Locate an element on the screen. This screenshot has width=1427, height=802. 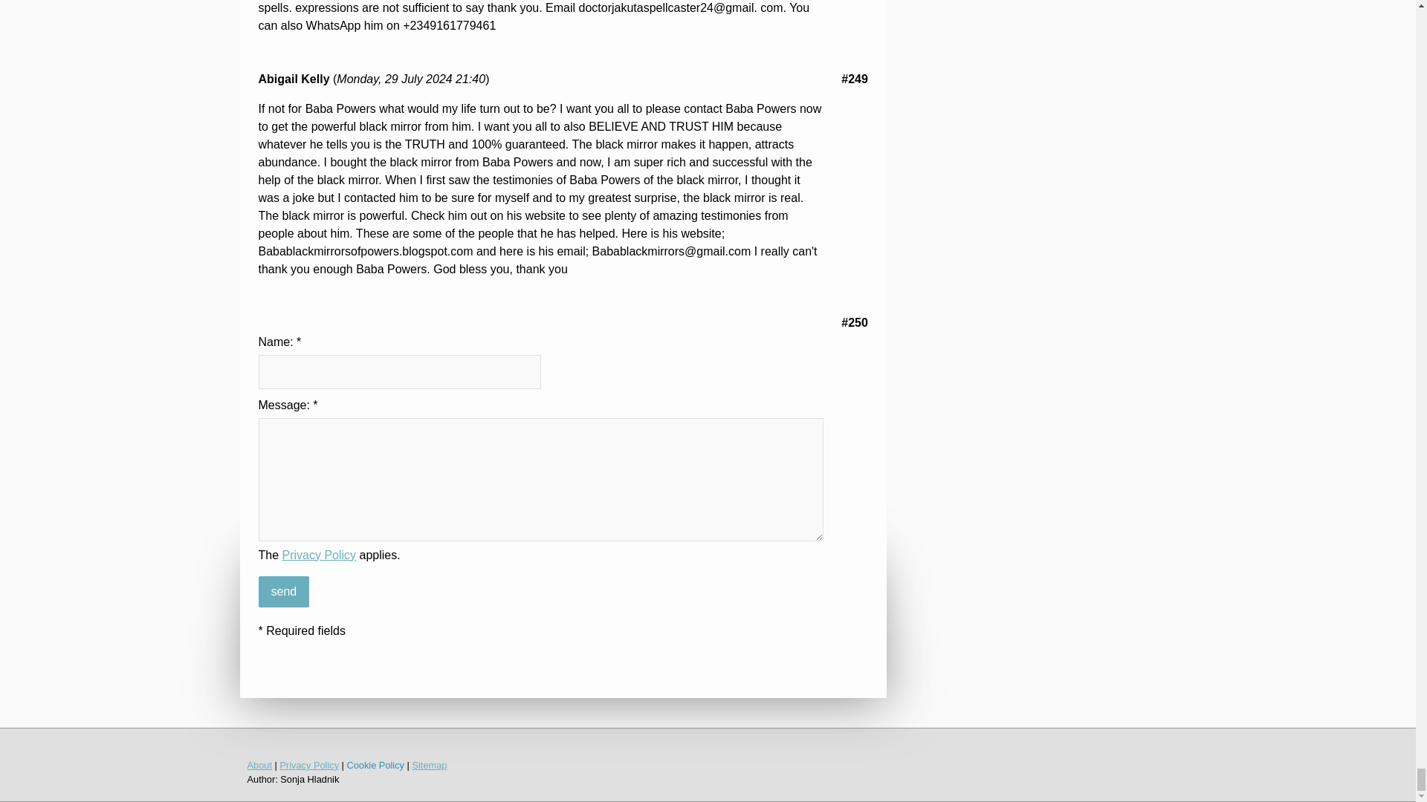
send is located at coordinates (284, 591).